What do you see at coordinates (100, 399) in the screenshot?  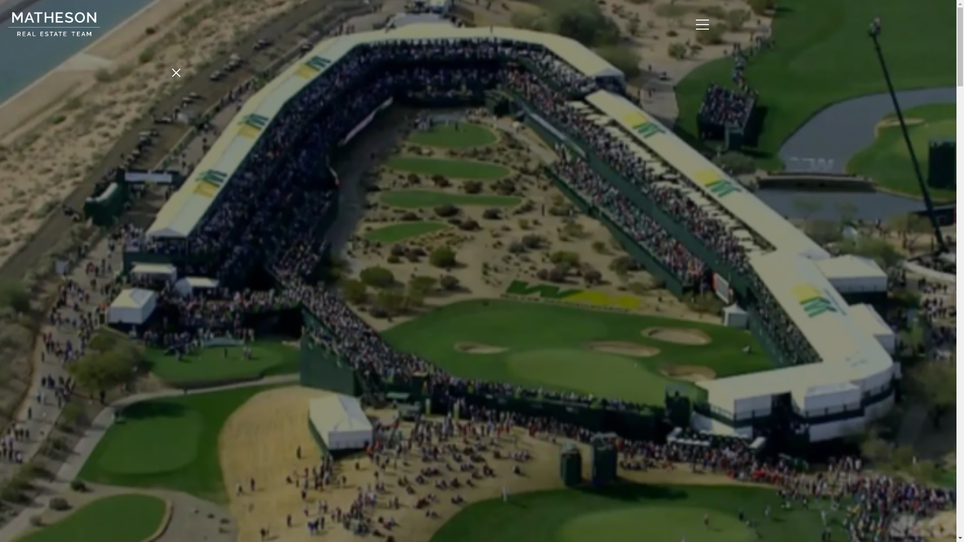 I see `TESTIMONIALS` at bounding box center [100, 399].